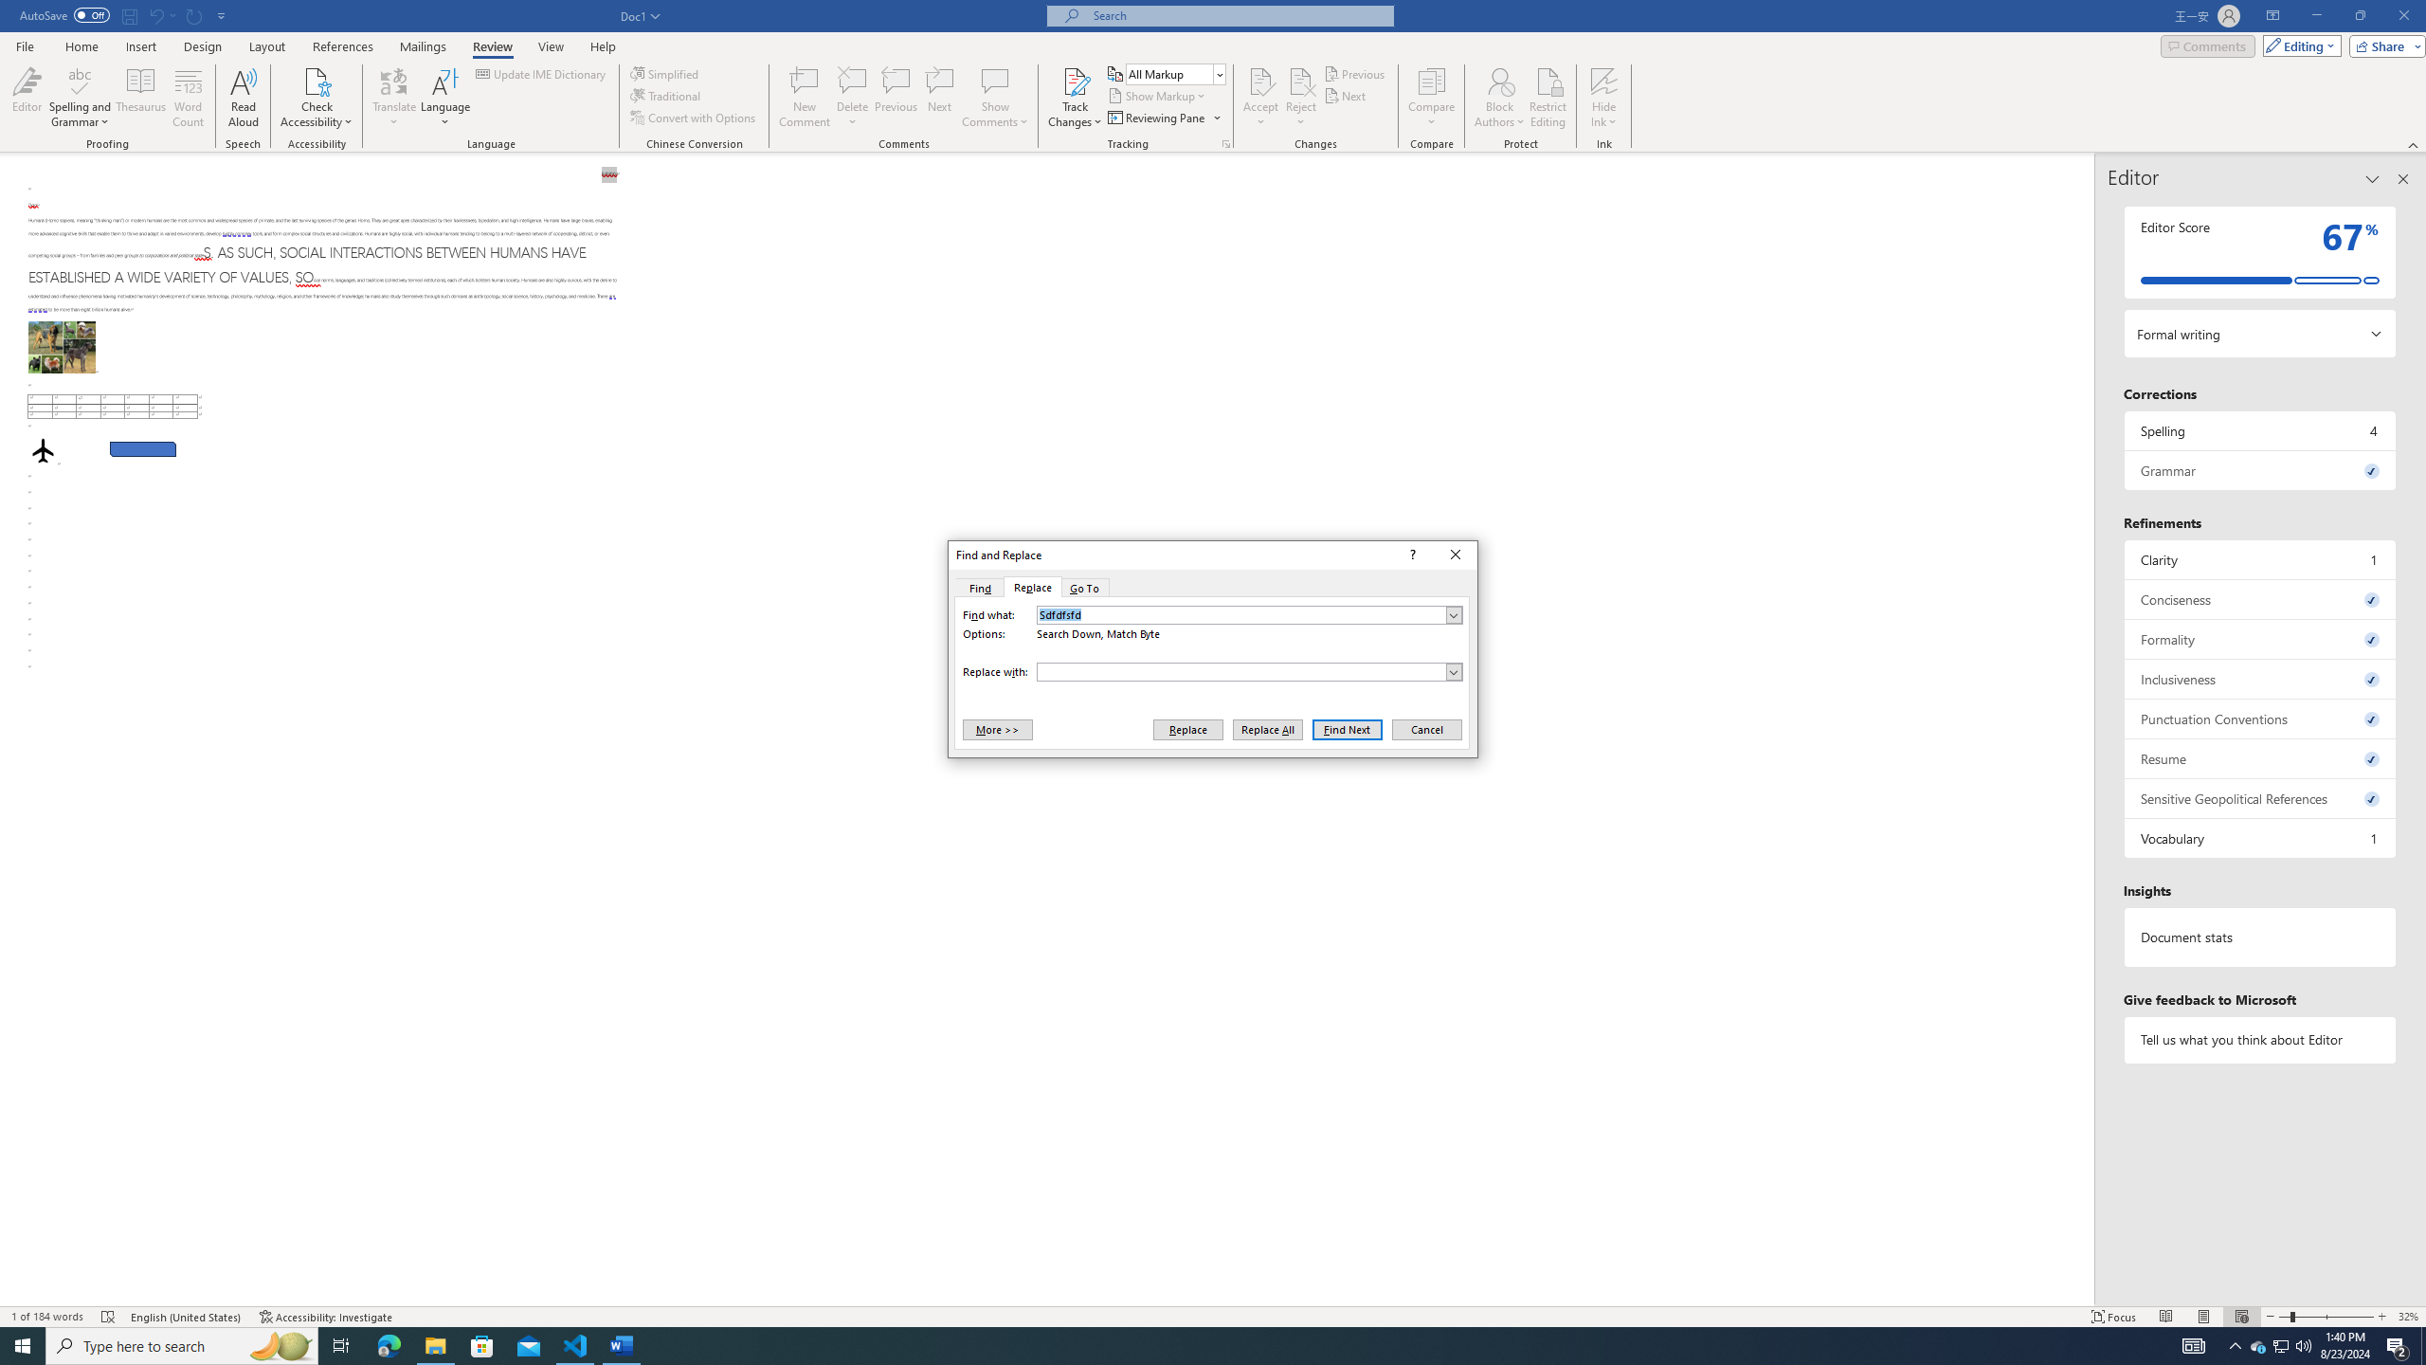  Describe the element at coordinates (155, 15) in the screenshot. I see `Undo Paragraph Alignment` at that location.